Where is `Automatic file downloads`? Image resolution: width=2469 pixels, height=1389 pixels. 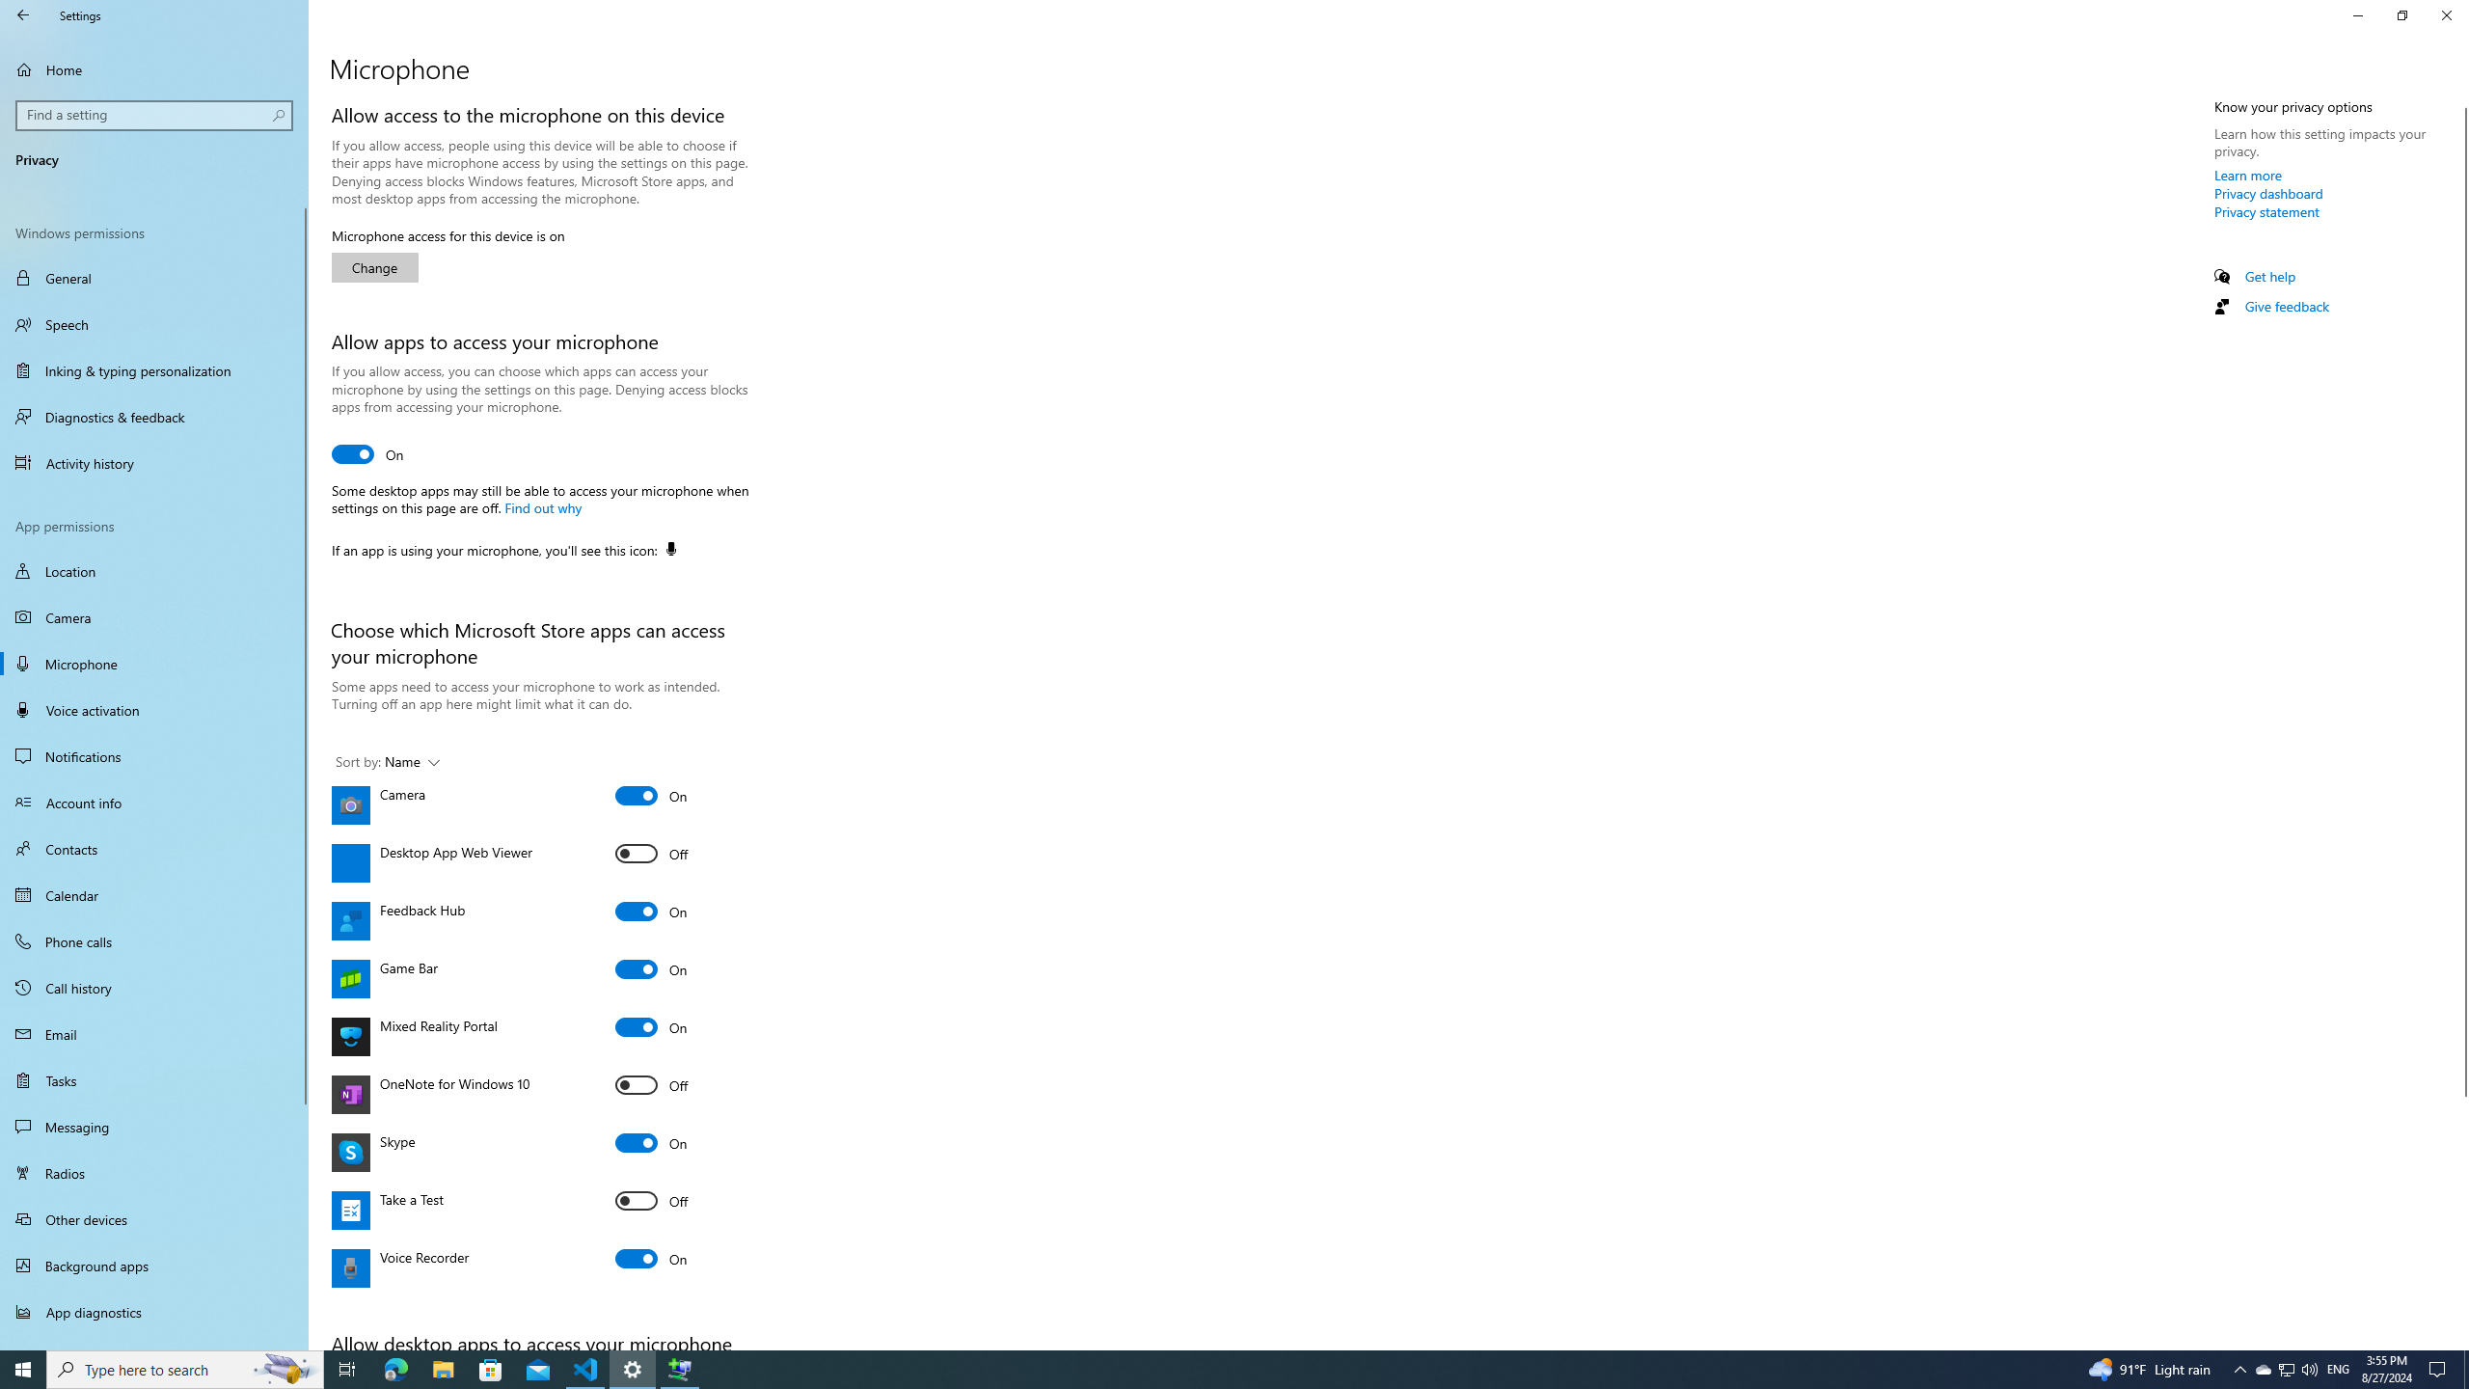
Automatic file downloads is located at coordinates (154, 1342).